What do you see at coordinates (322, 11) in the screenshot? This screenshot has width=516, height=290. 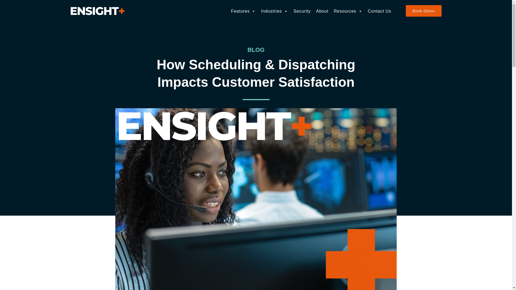 I see `About` at bounding box center [322, 11].